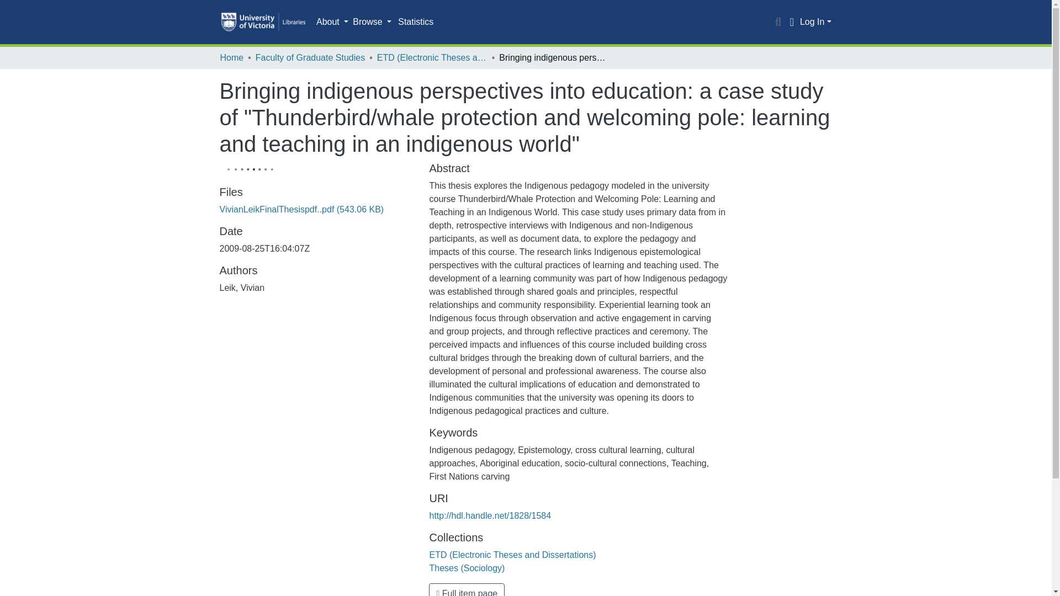  What do you see at coordinates (310, 57) in the screenshot?
I see `Faculty of Graduate Studies` at bounding box center [310, 57].